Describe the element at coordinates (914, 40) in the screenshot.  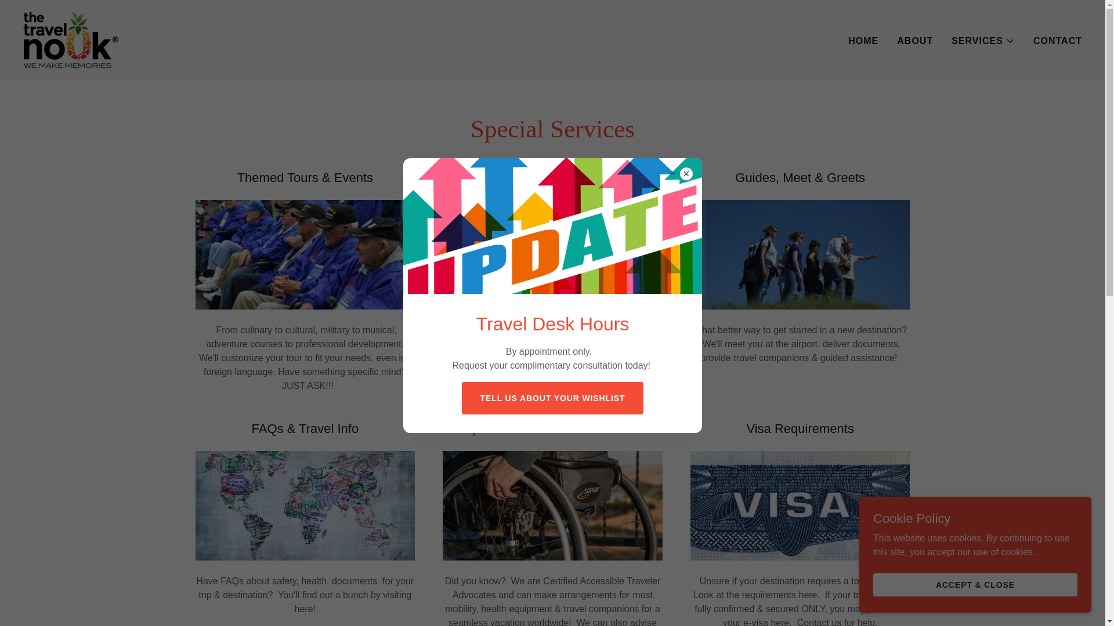
I see `ABOUT` at that location.